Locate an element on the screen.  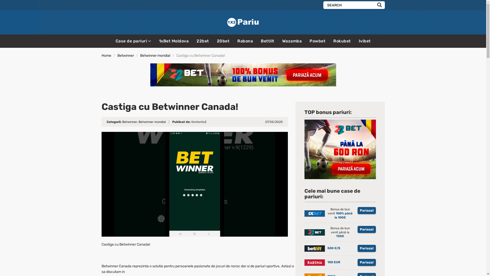
Wazamba is located at coordinates (292, 41).